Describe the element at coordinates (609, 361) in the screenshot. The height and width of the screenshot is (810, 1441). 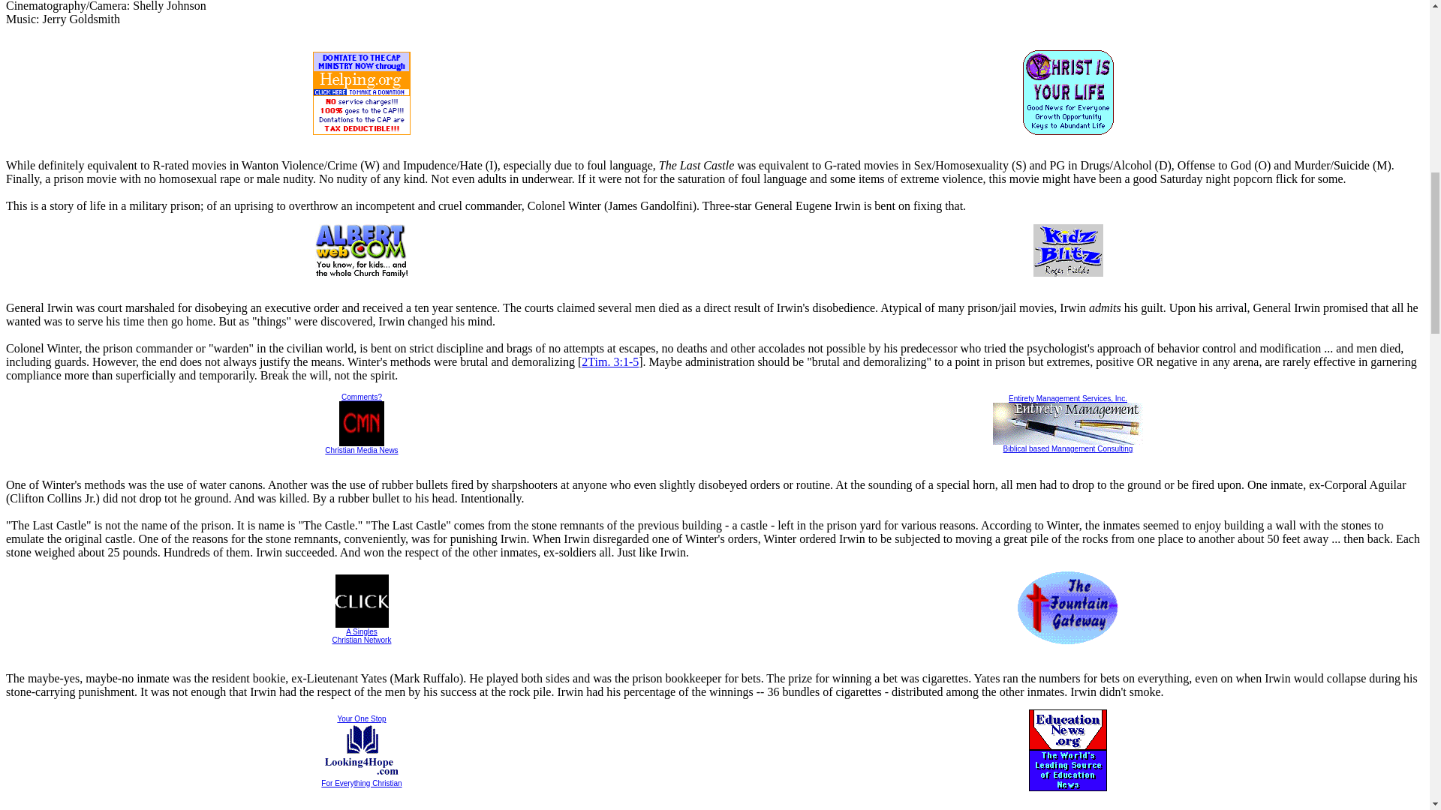
I see `Christian Media News` at that location.